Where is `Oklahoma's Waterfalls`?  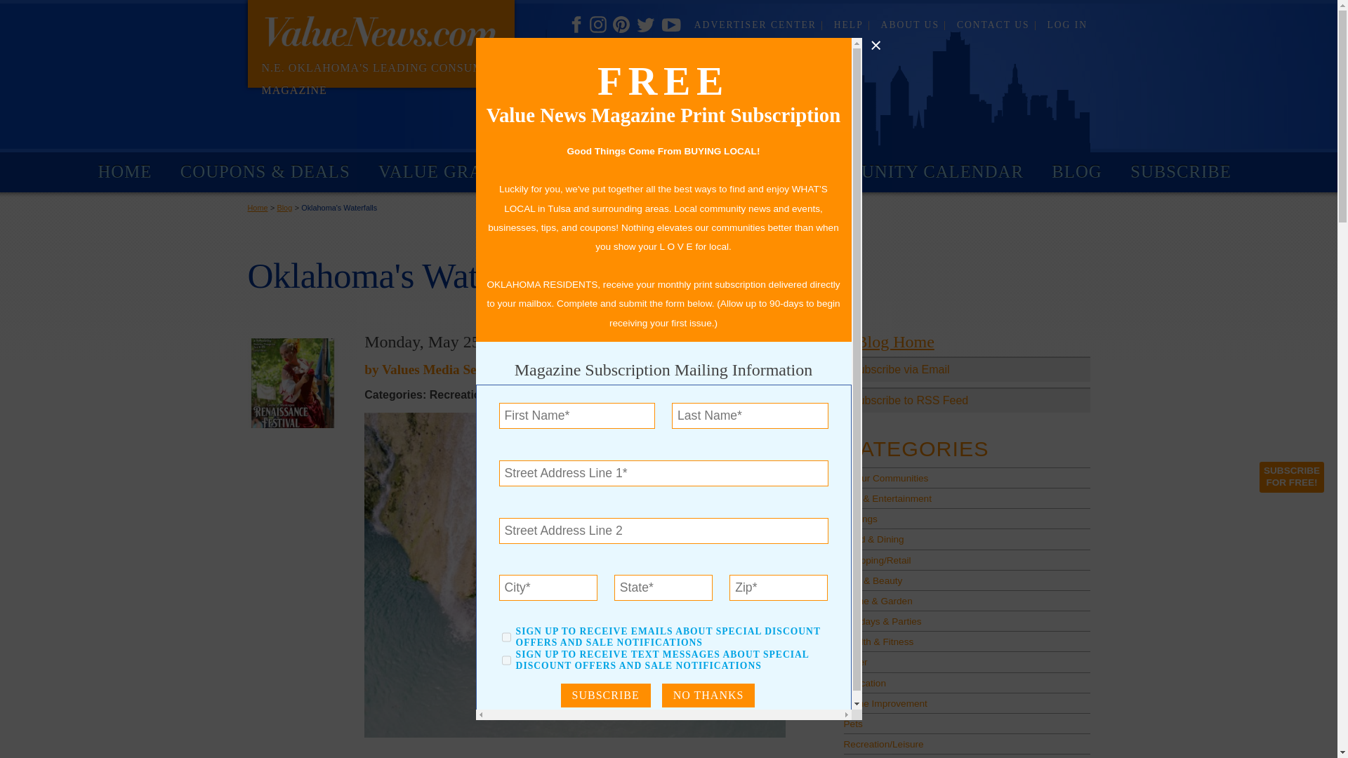 Oklahoma's Waterfalls is located at coordinates (338, 208).